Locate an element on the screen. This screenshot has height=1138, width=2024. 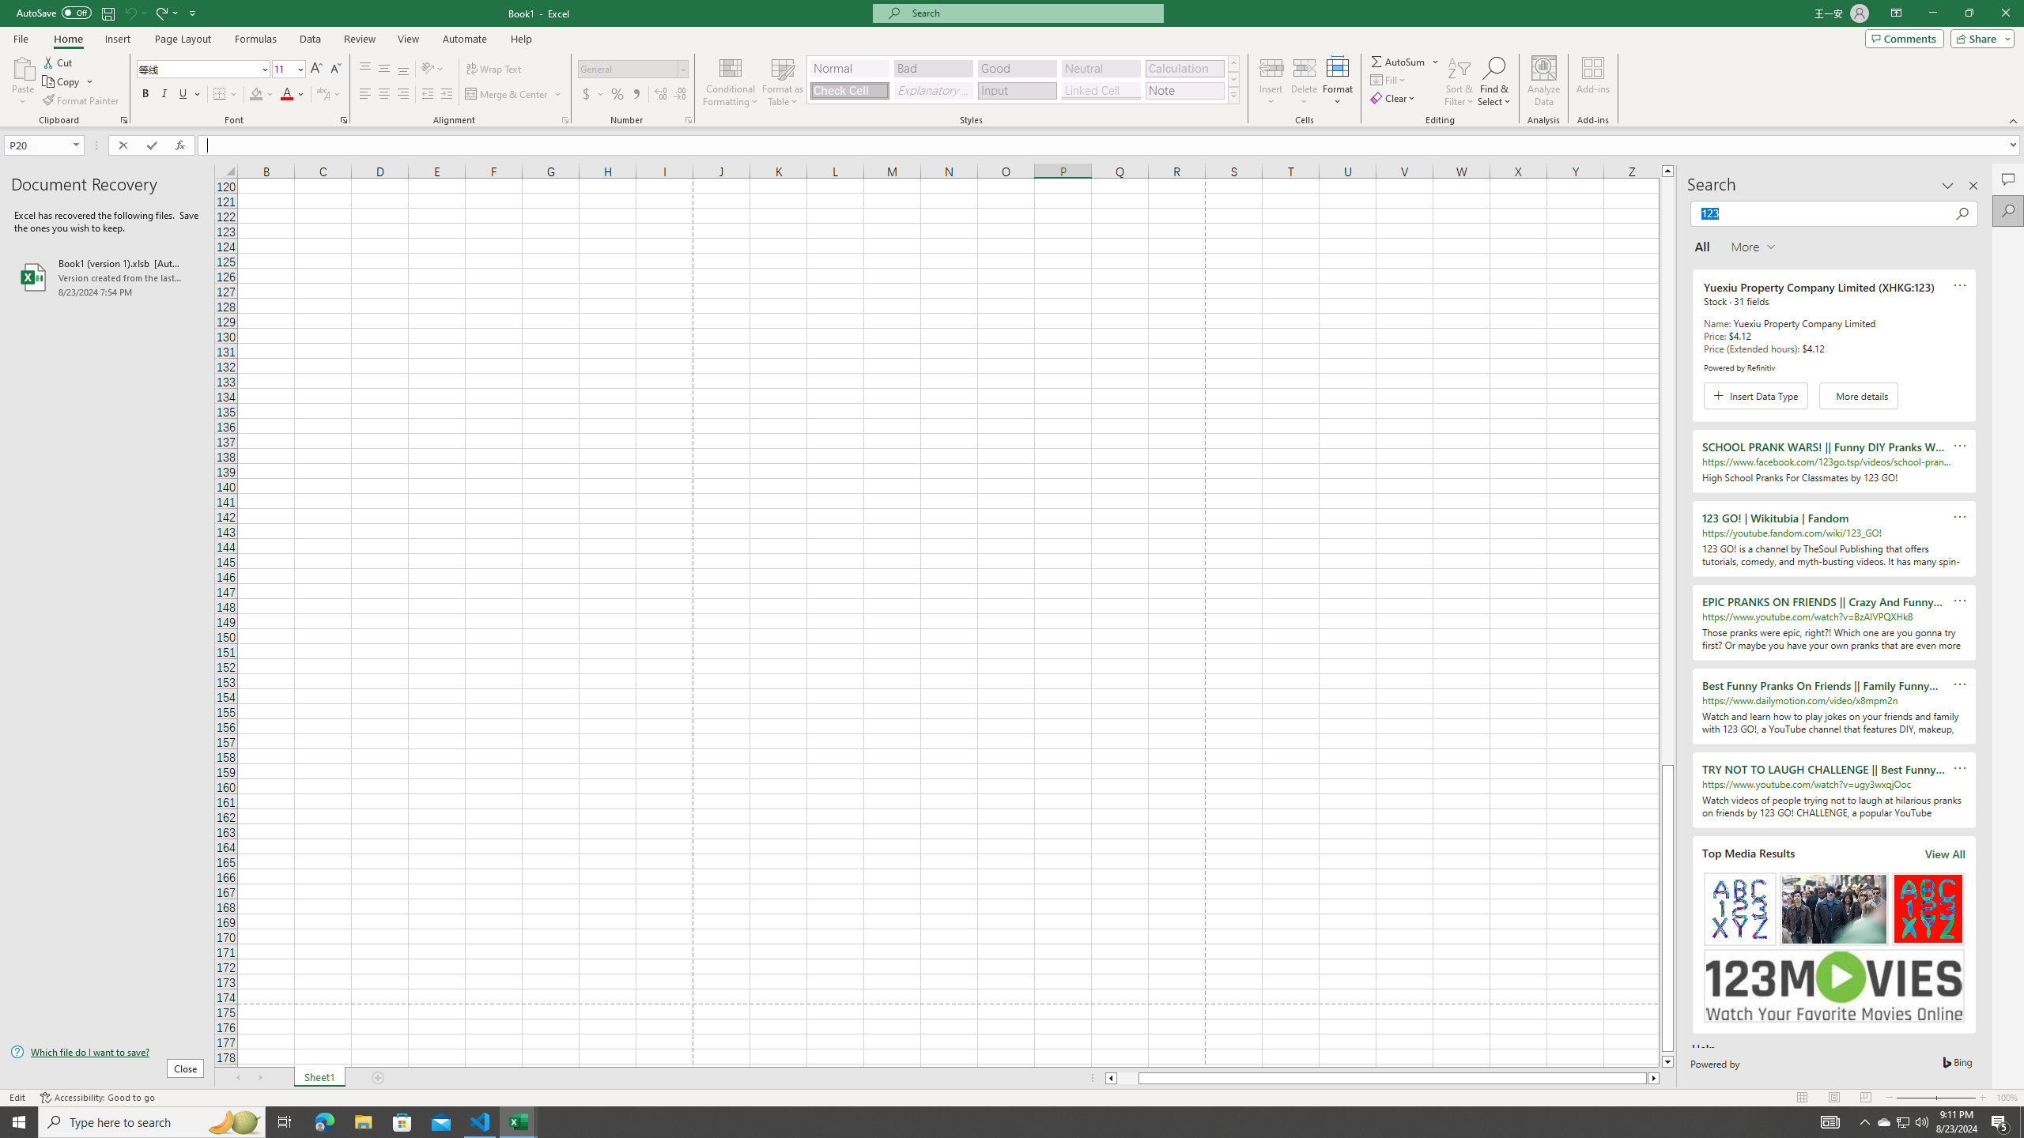
Fill Color is located at coordinates (262, 95).